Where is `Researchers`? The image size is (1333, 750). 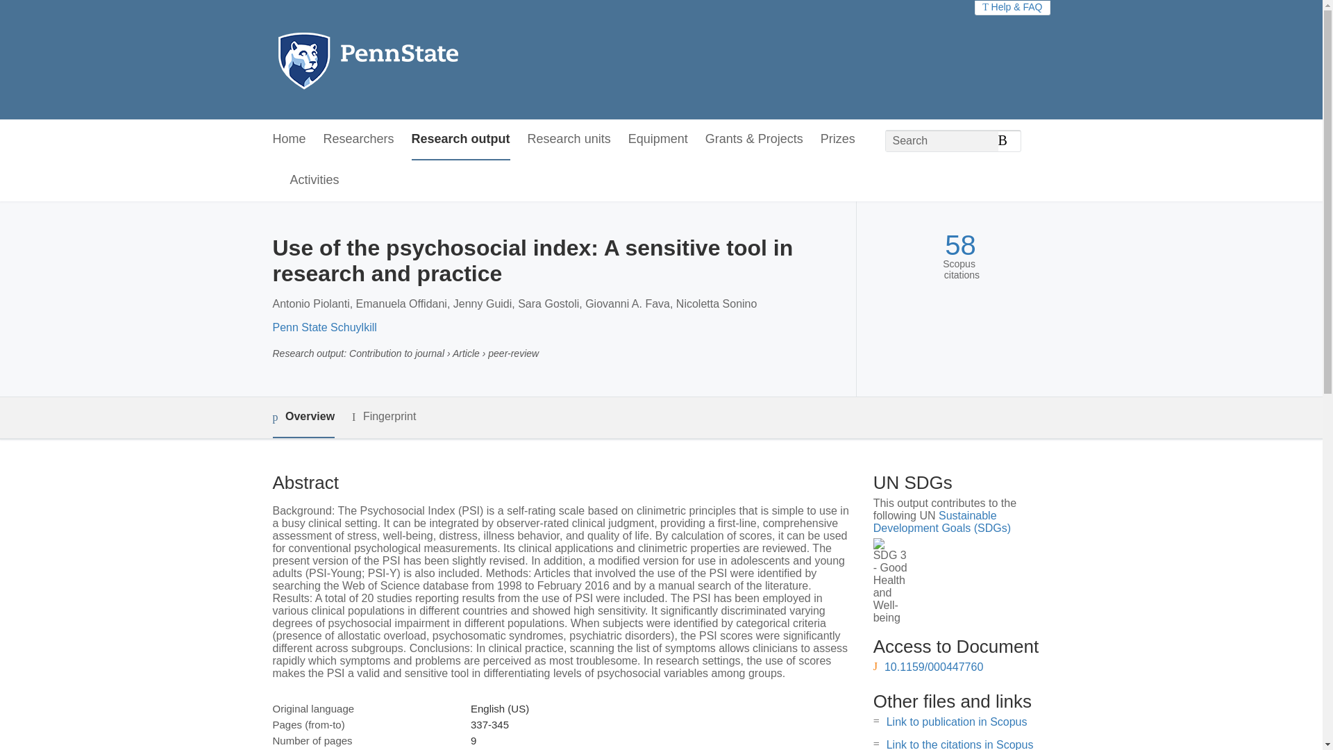
Researchers is located at coordinates (359, 140).